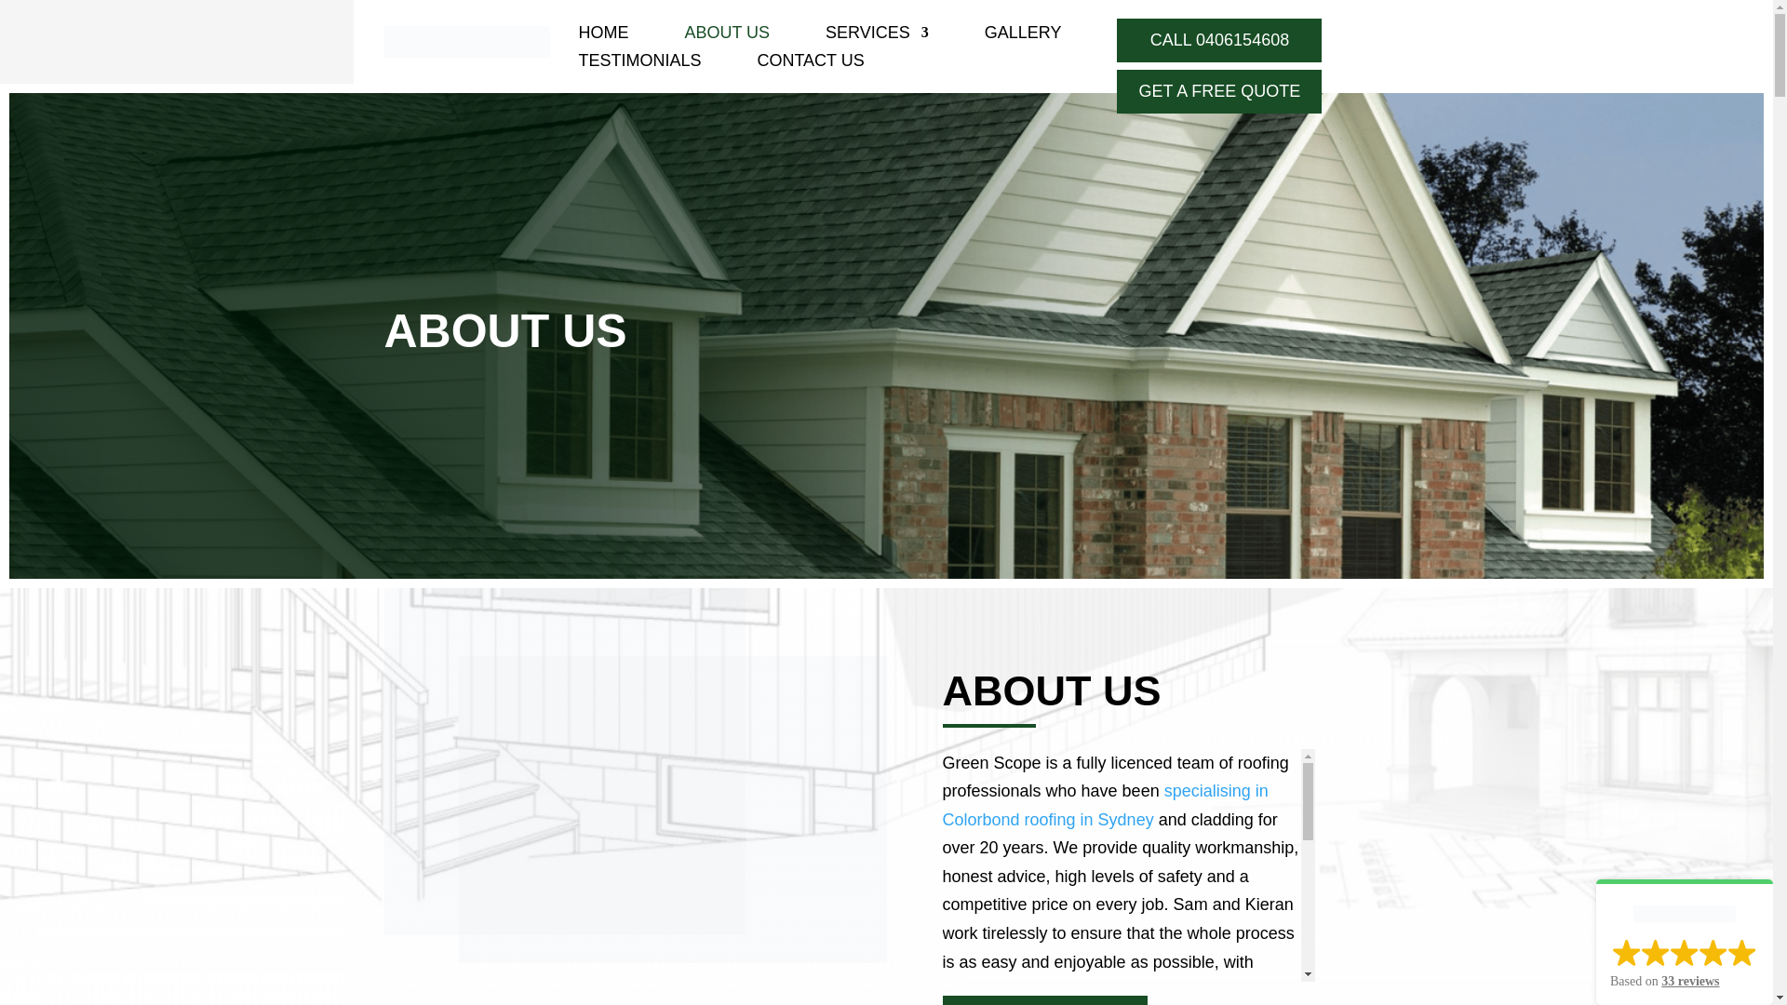  What do you see at coordinates (877, 35) in the screenshot?
I see `SERVICES` at bounding box center [877, 35].